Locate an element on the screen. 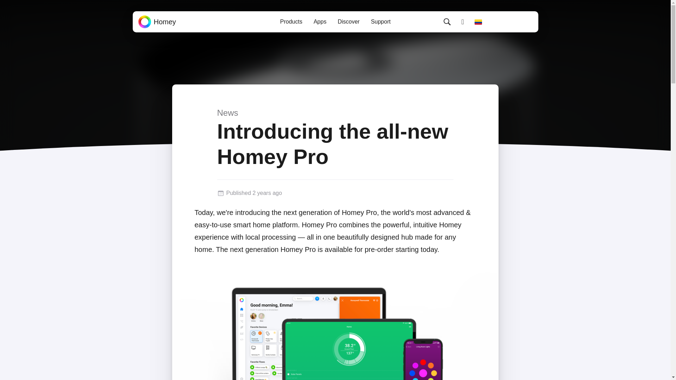  Choose your country is located at coordinates (478, 22).